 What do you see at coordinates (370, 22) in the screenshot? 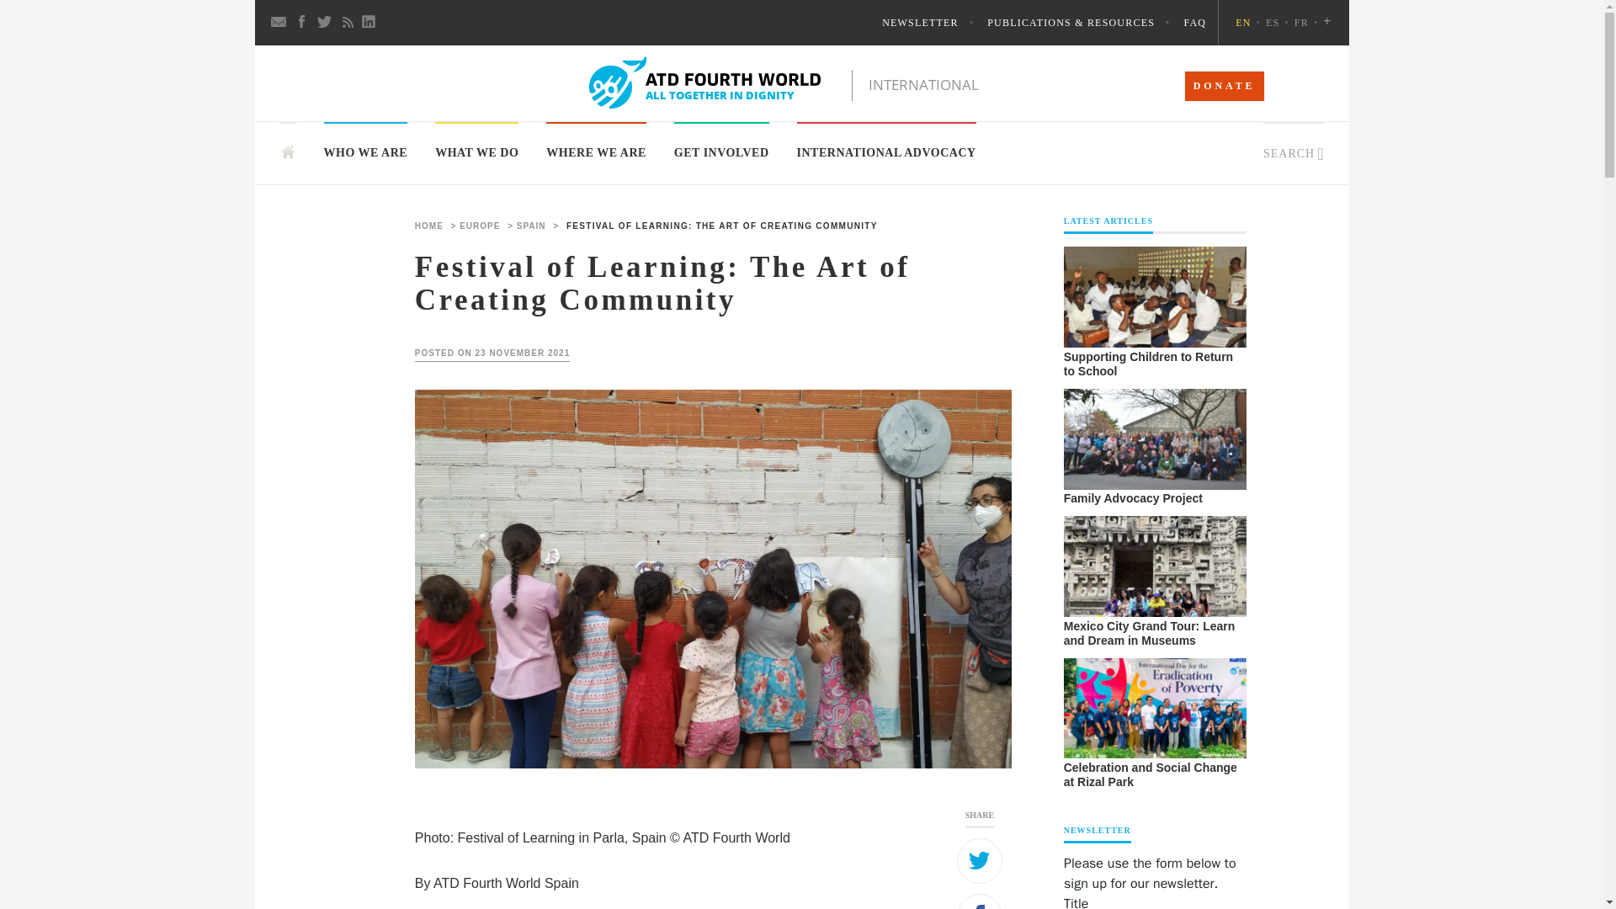
I see `LinkedIn` at bounding box center [370, 22].